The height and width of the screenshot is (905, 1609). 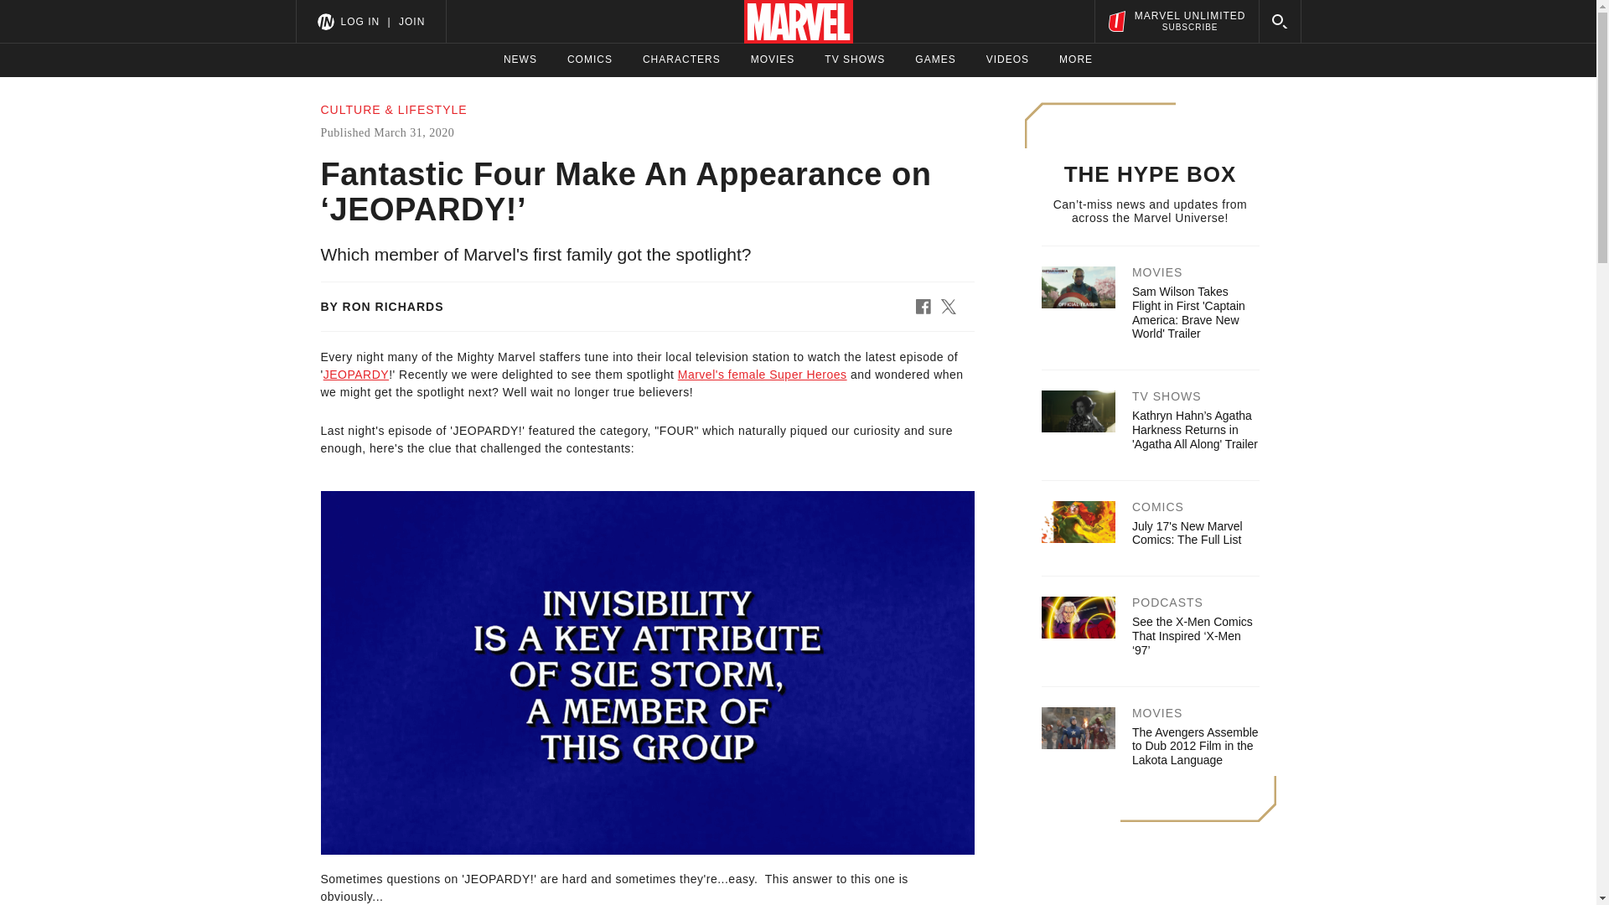 What do you see at coordinates (590, 59) in the screenshot?
I see `COMICS` at bounding box center [590, 59].